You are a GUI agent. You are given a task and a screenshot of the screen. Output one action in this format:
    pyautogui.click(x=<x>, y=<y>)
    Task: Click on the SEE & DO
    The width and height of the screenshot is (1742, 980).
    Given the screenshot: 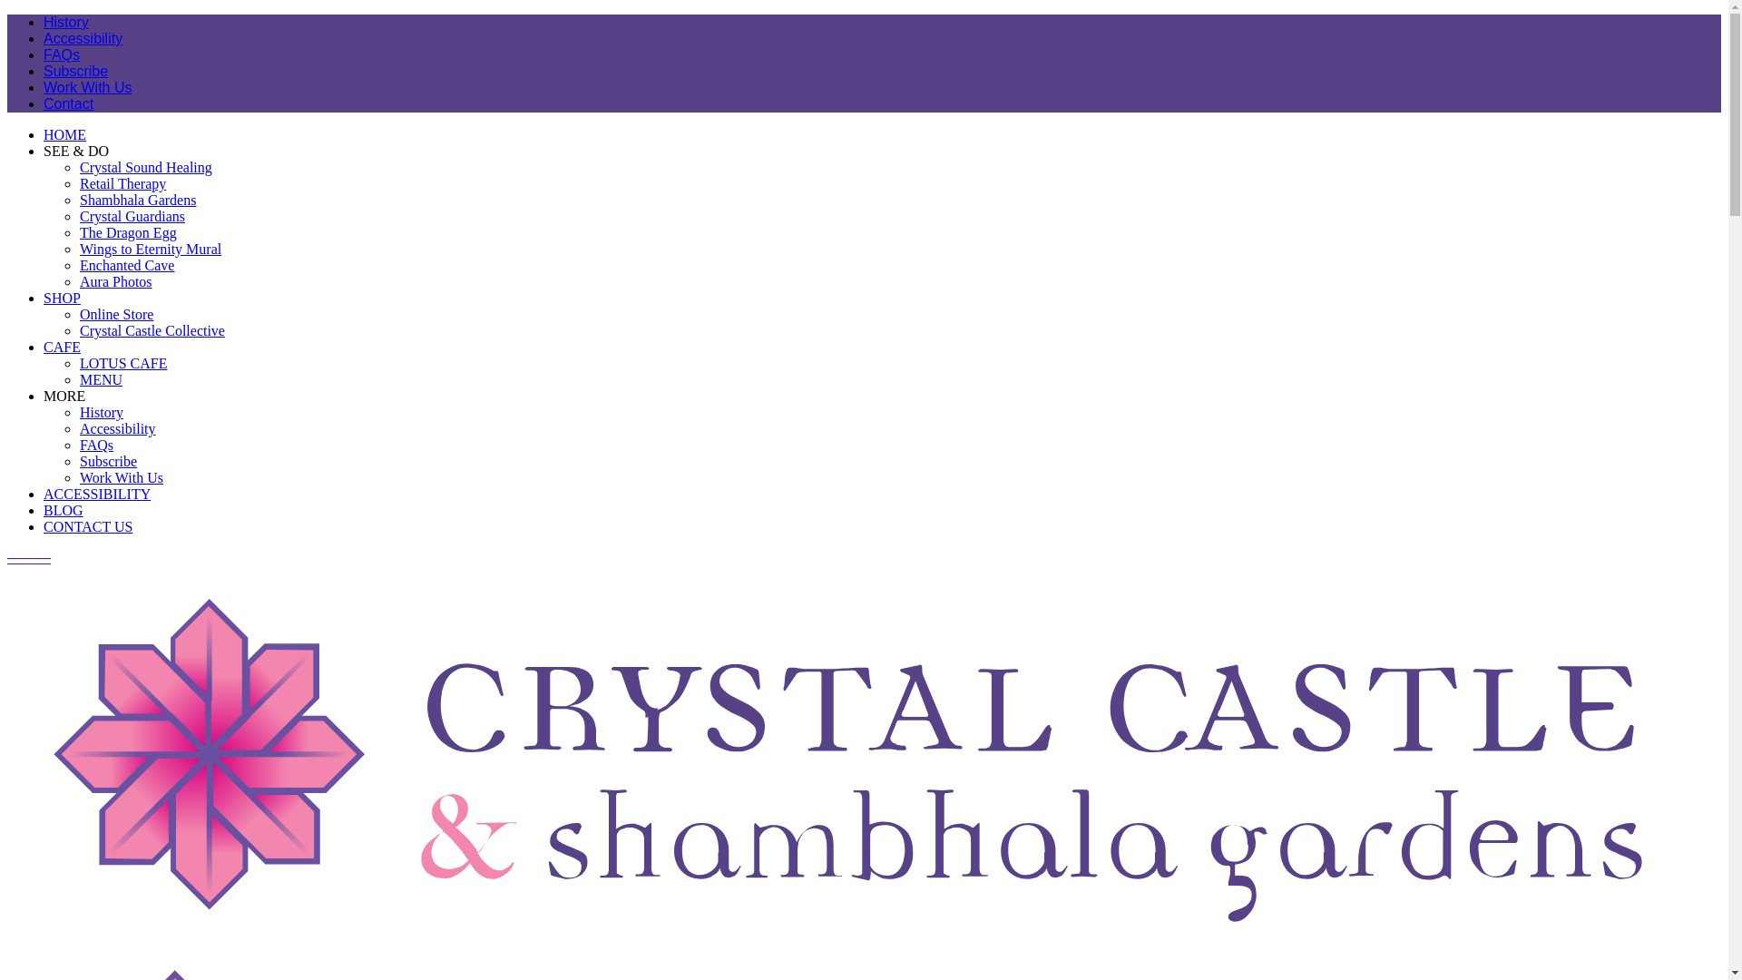 What is the action you would take?
    pyautogui.click(x=76, y=151)
    